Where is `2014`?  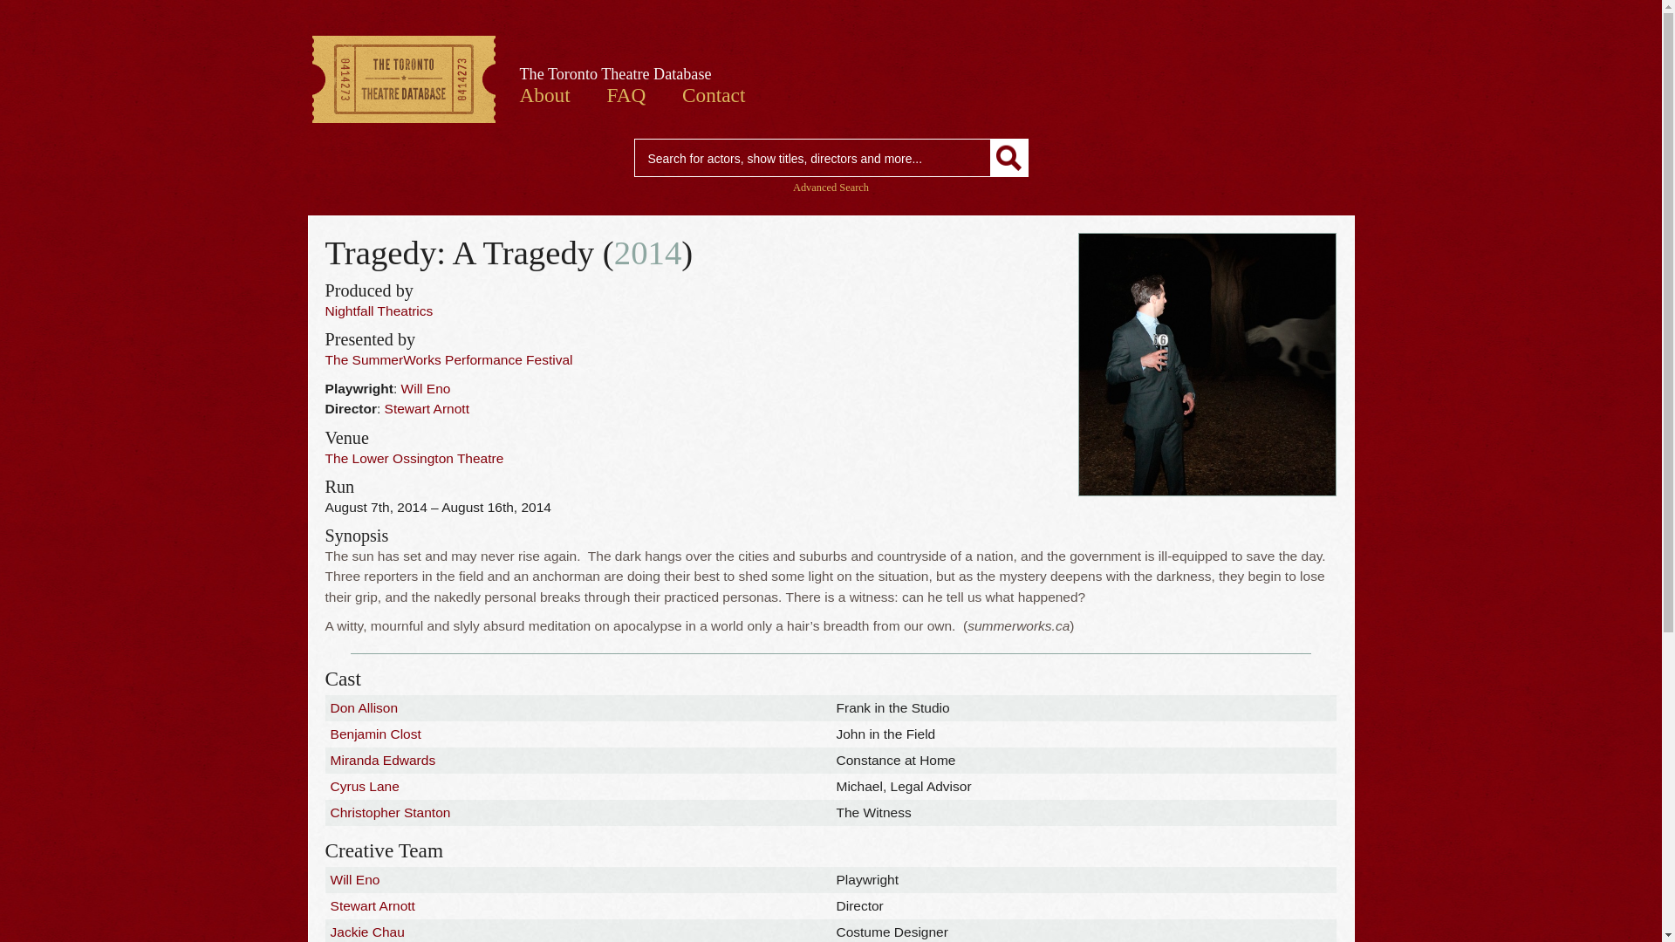
2014 is located at coordinates (647, 252).